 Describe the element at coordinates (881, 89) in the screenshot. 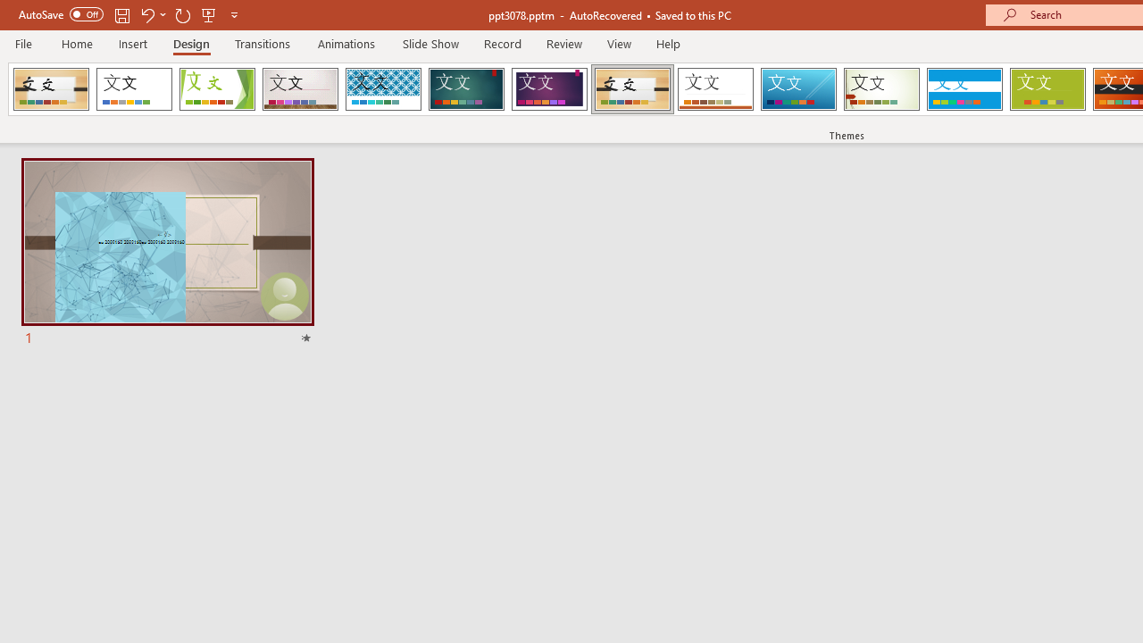

I see `Wisp` at that location.